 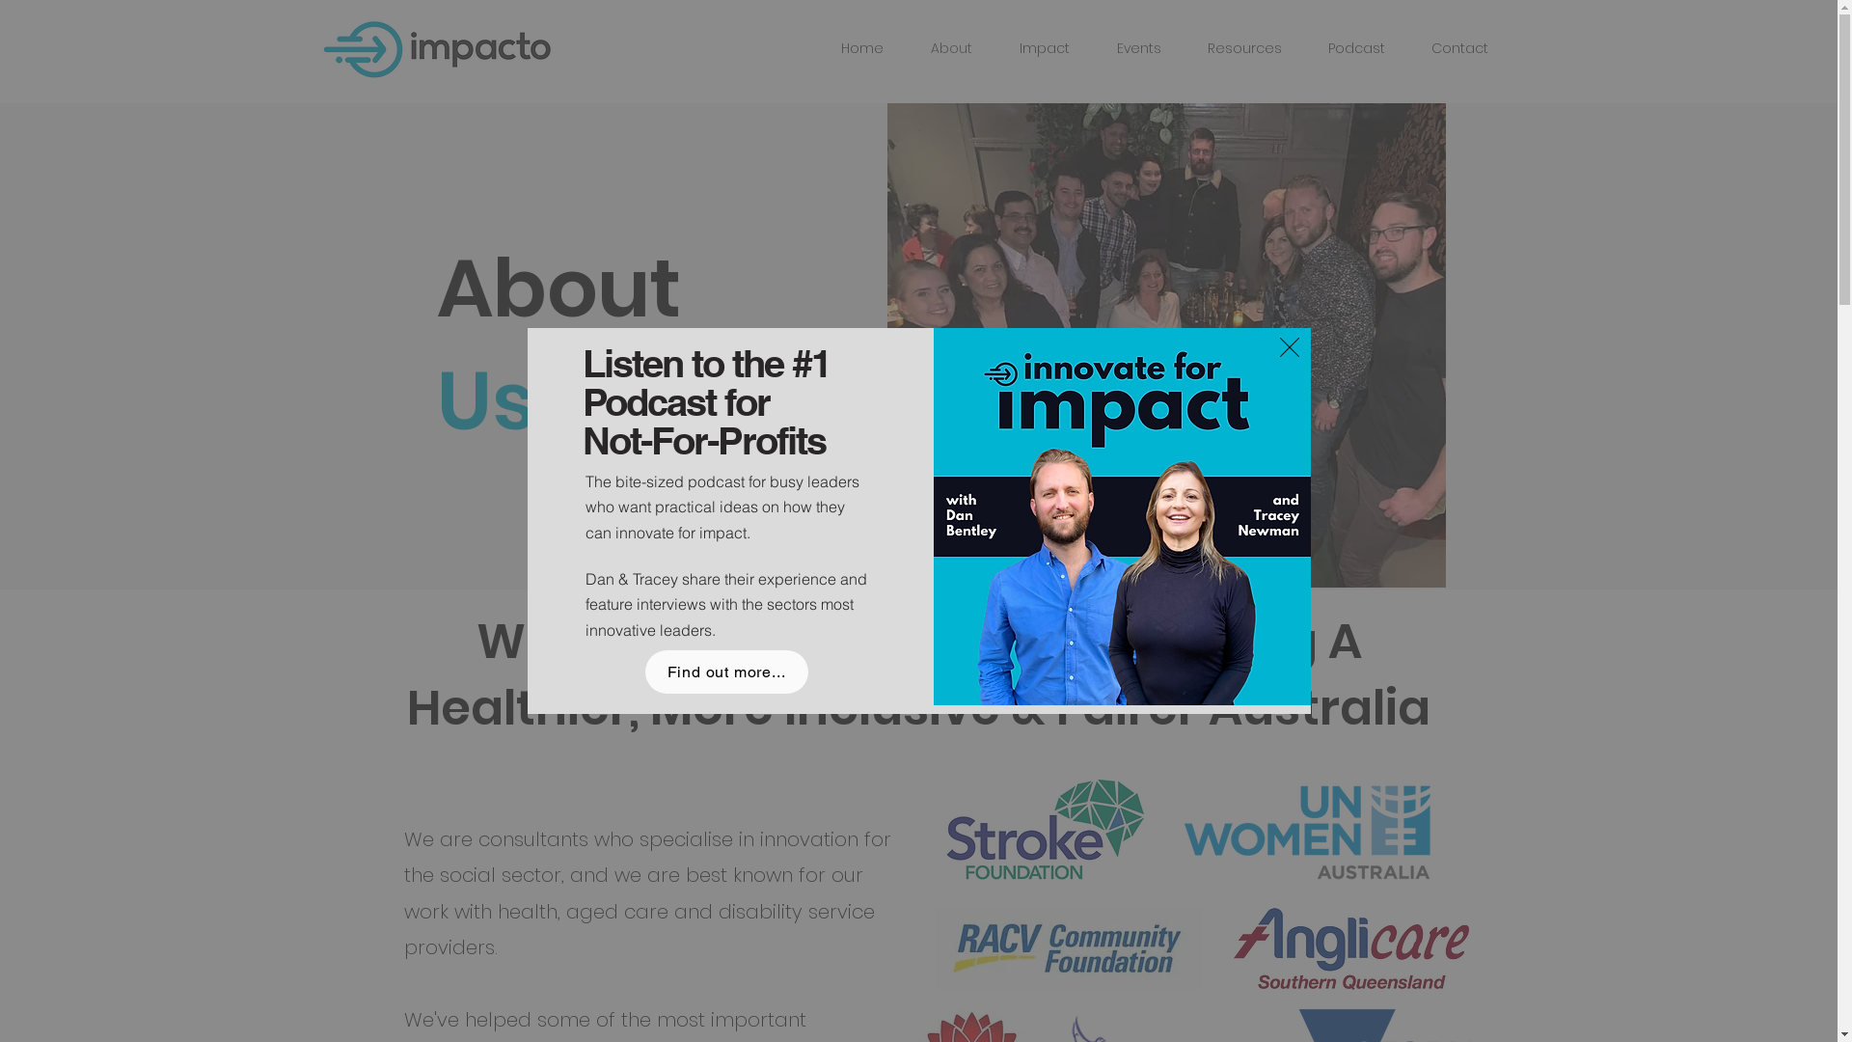 I want to click on Impact, so click(x=1030, y=48).